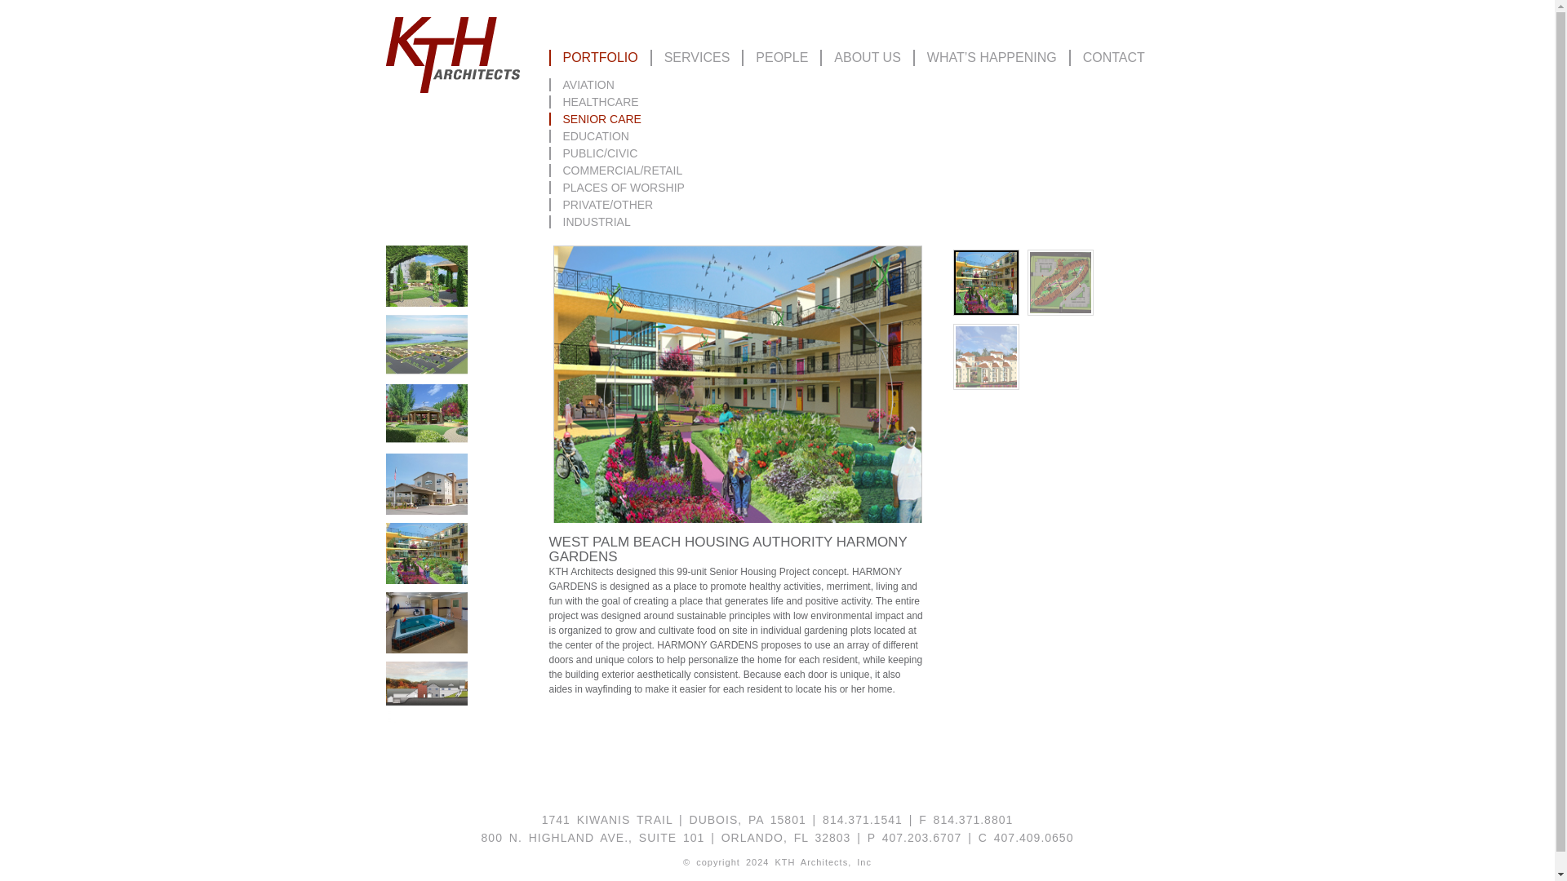  I want to click on PLACES OF WORSHIP, so click(622, 188).